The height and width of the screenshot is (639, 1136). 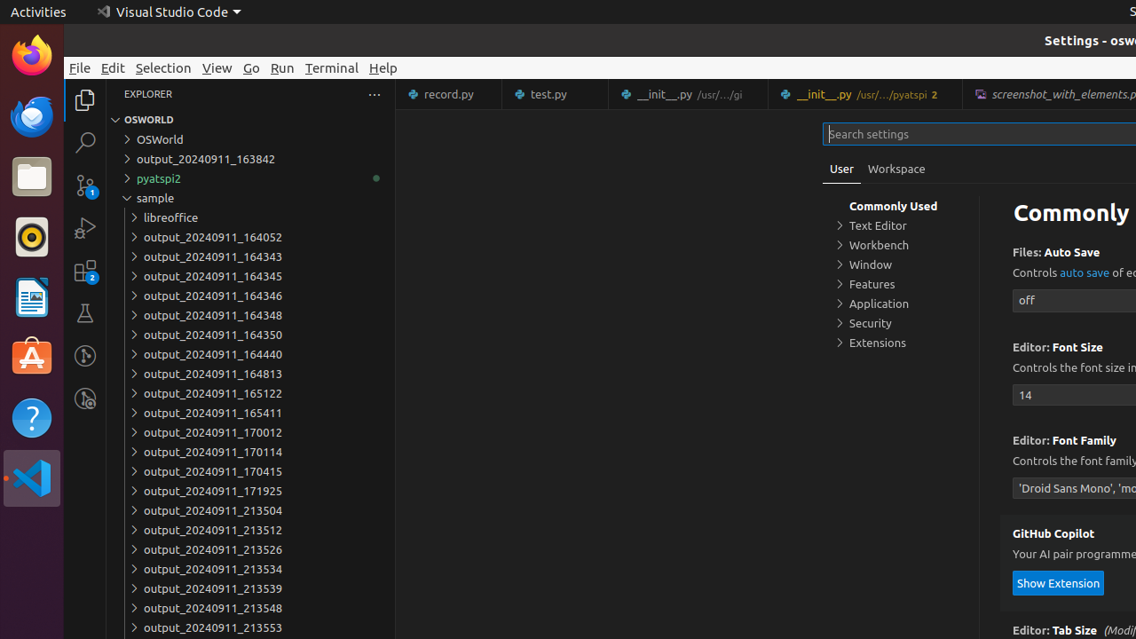 What do you see at coordinates (250, 549) in the screenshot?
I see `output_20240911_213526` at bounding box center [250, 549].